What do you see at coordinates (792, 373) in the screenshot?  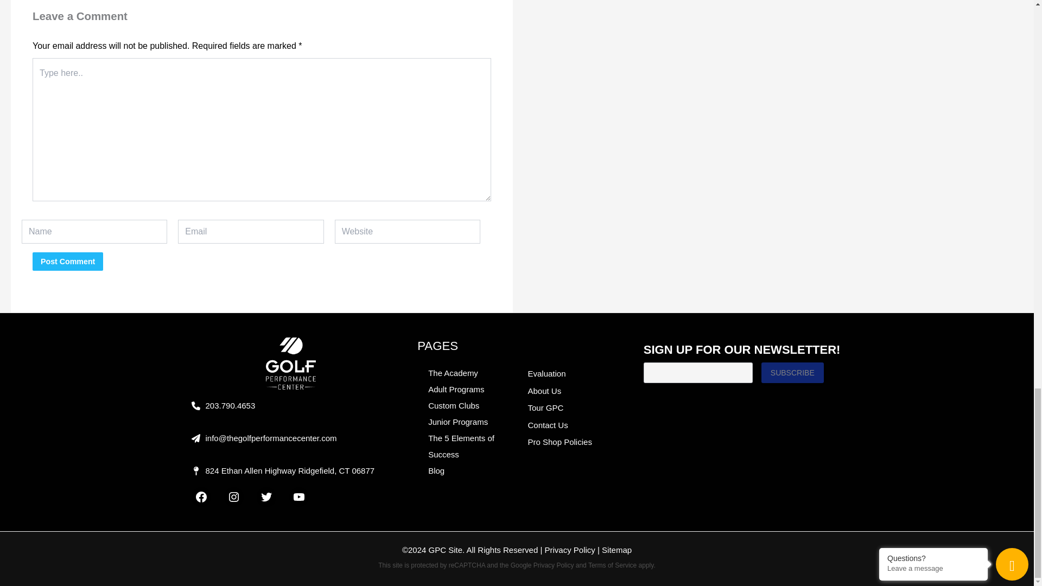 I see `SUBSCRIBE` at bounding box center [792, 373].